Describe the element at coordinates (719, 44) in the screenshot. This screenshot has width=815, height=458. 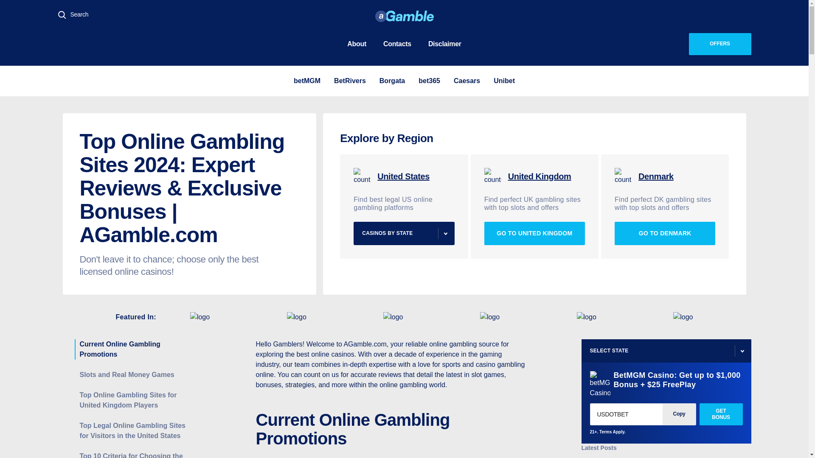
I see `OFFERS` at that location.